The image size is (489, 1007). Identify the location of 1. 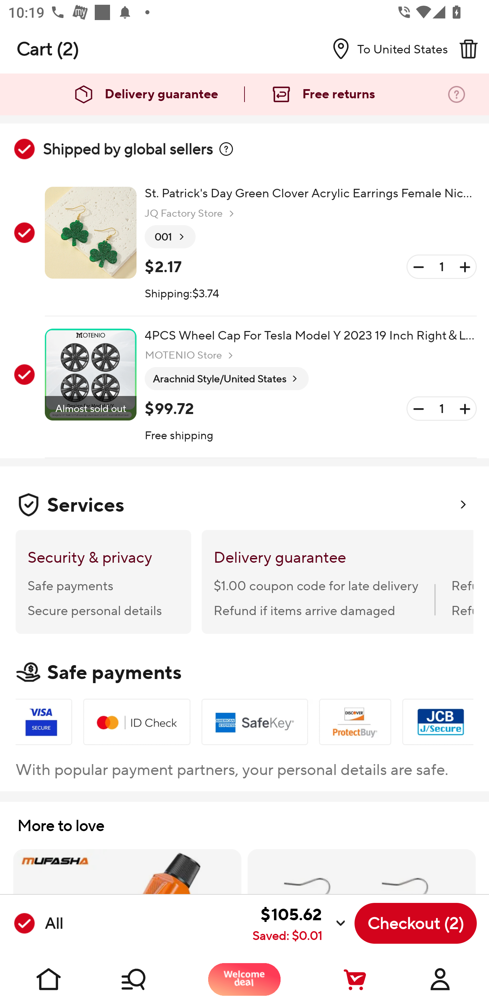
(441, 267).